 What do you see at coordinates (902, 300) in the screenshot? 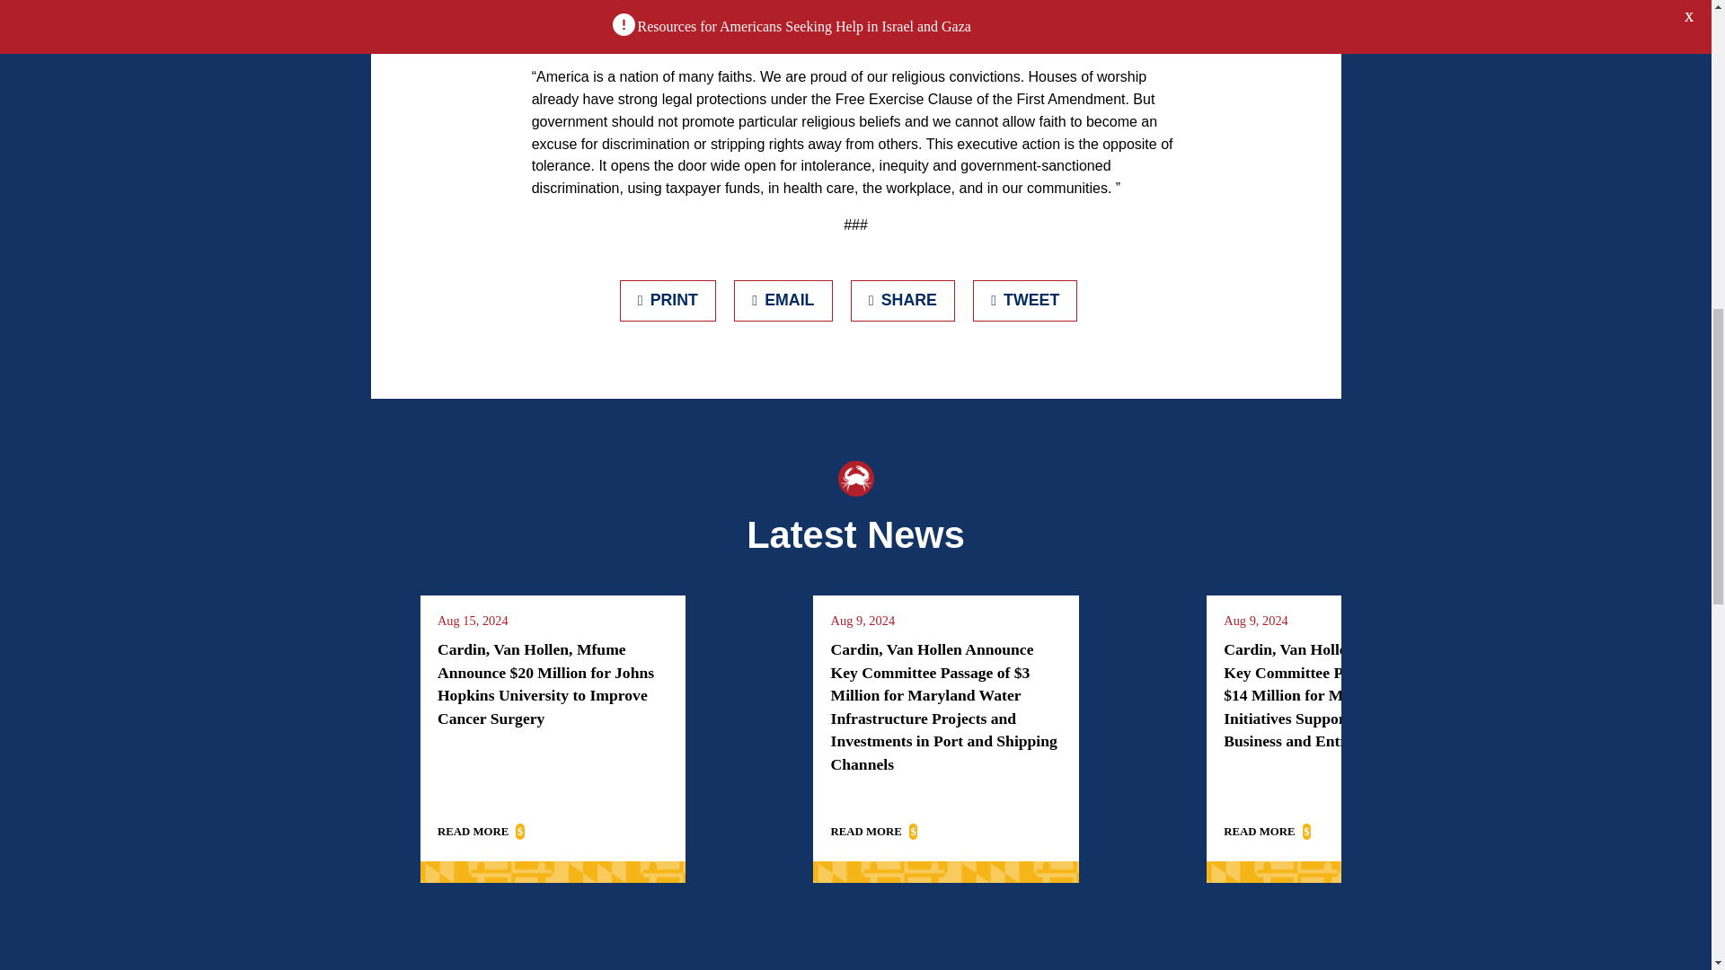
I see `Share on Facebook` at bounding box center [902, 300].